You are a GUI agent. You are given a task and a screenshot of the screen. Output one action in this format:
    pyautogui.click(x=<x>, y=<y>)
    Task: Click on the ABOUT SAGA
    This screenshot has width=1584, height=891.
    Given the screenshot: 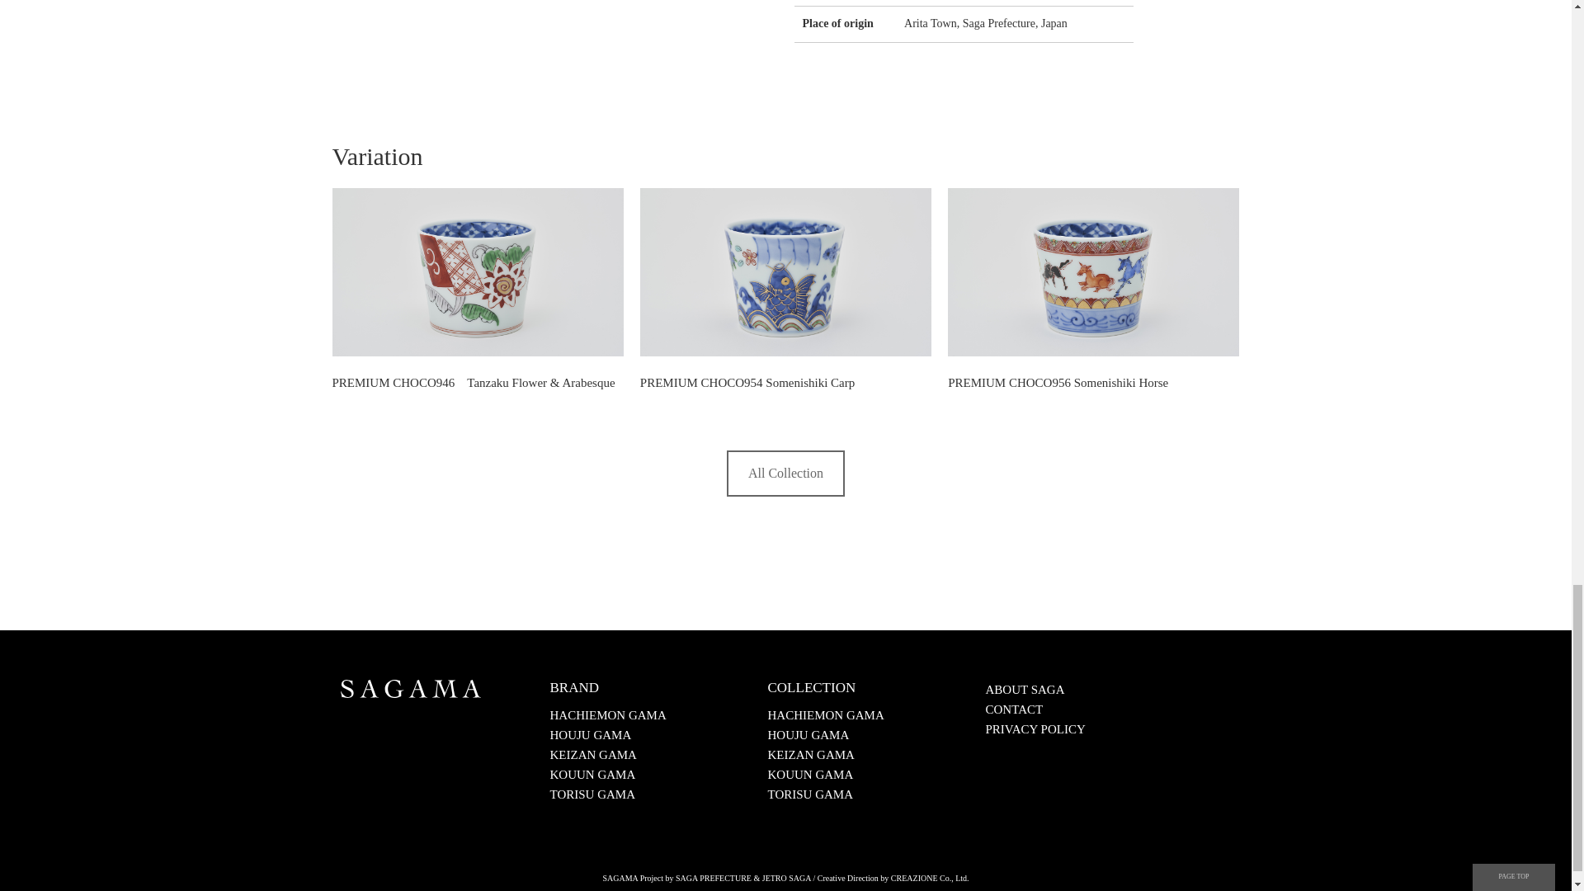 What is the action you would take?
    pyautogui.click(x=1025, y=690)
    